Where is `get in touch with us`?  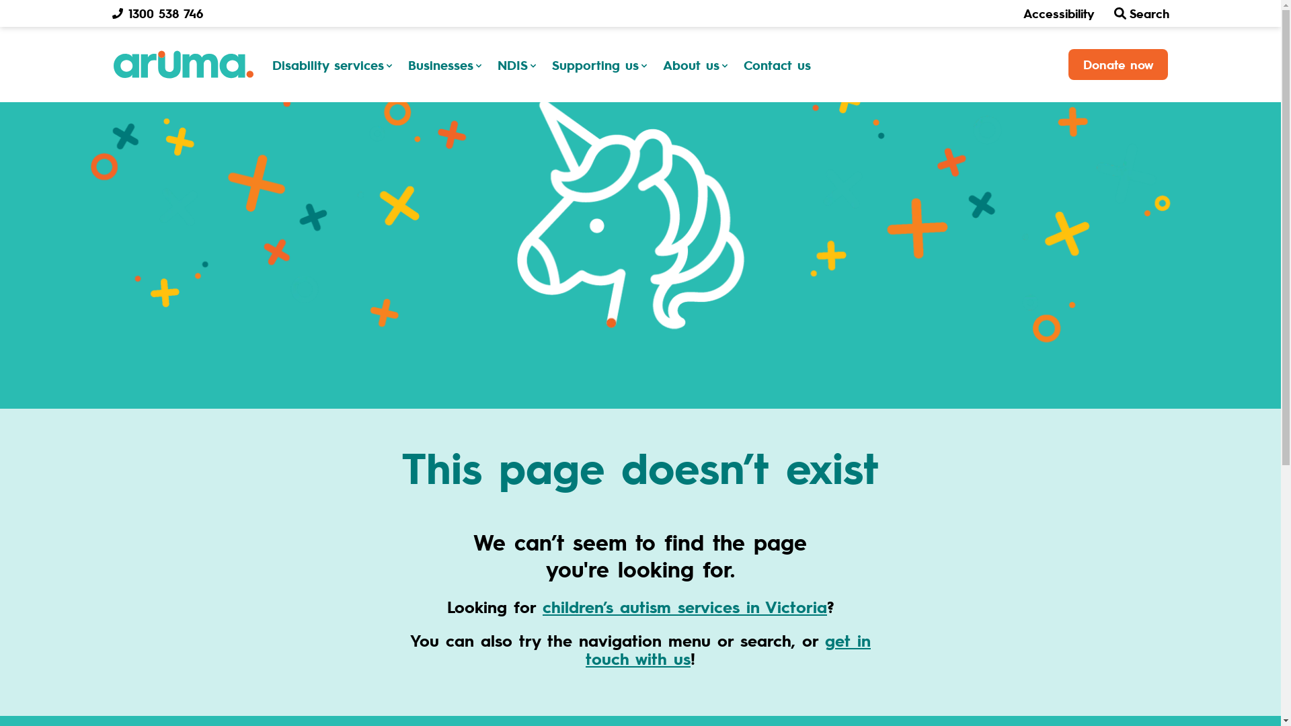 get in touch with us is located at coordinates (728, 649).